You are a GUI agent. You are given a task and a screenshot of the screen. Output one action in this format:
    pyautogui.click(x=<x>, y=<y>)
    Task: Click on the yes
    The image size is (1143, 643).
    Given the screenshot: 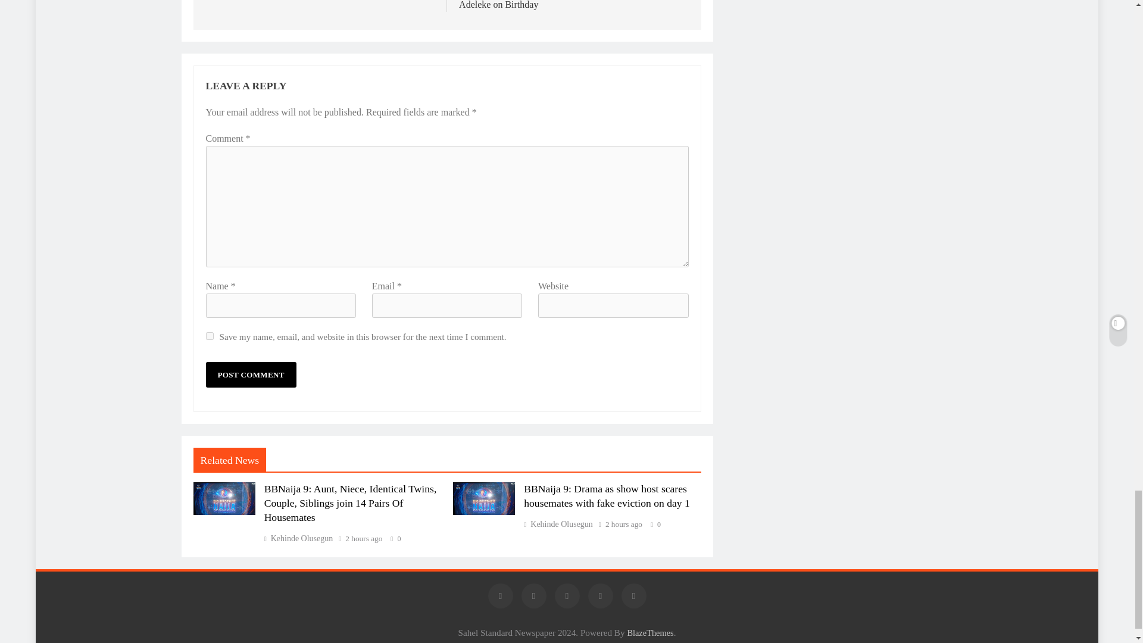 What is the action you would take?
    pyautogui.click(x=210, y=336)
    